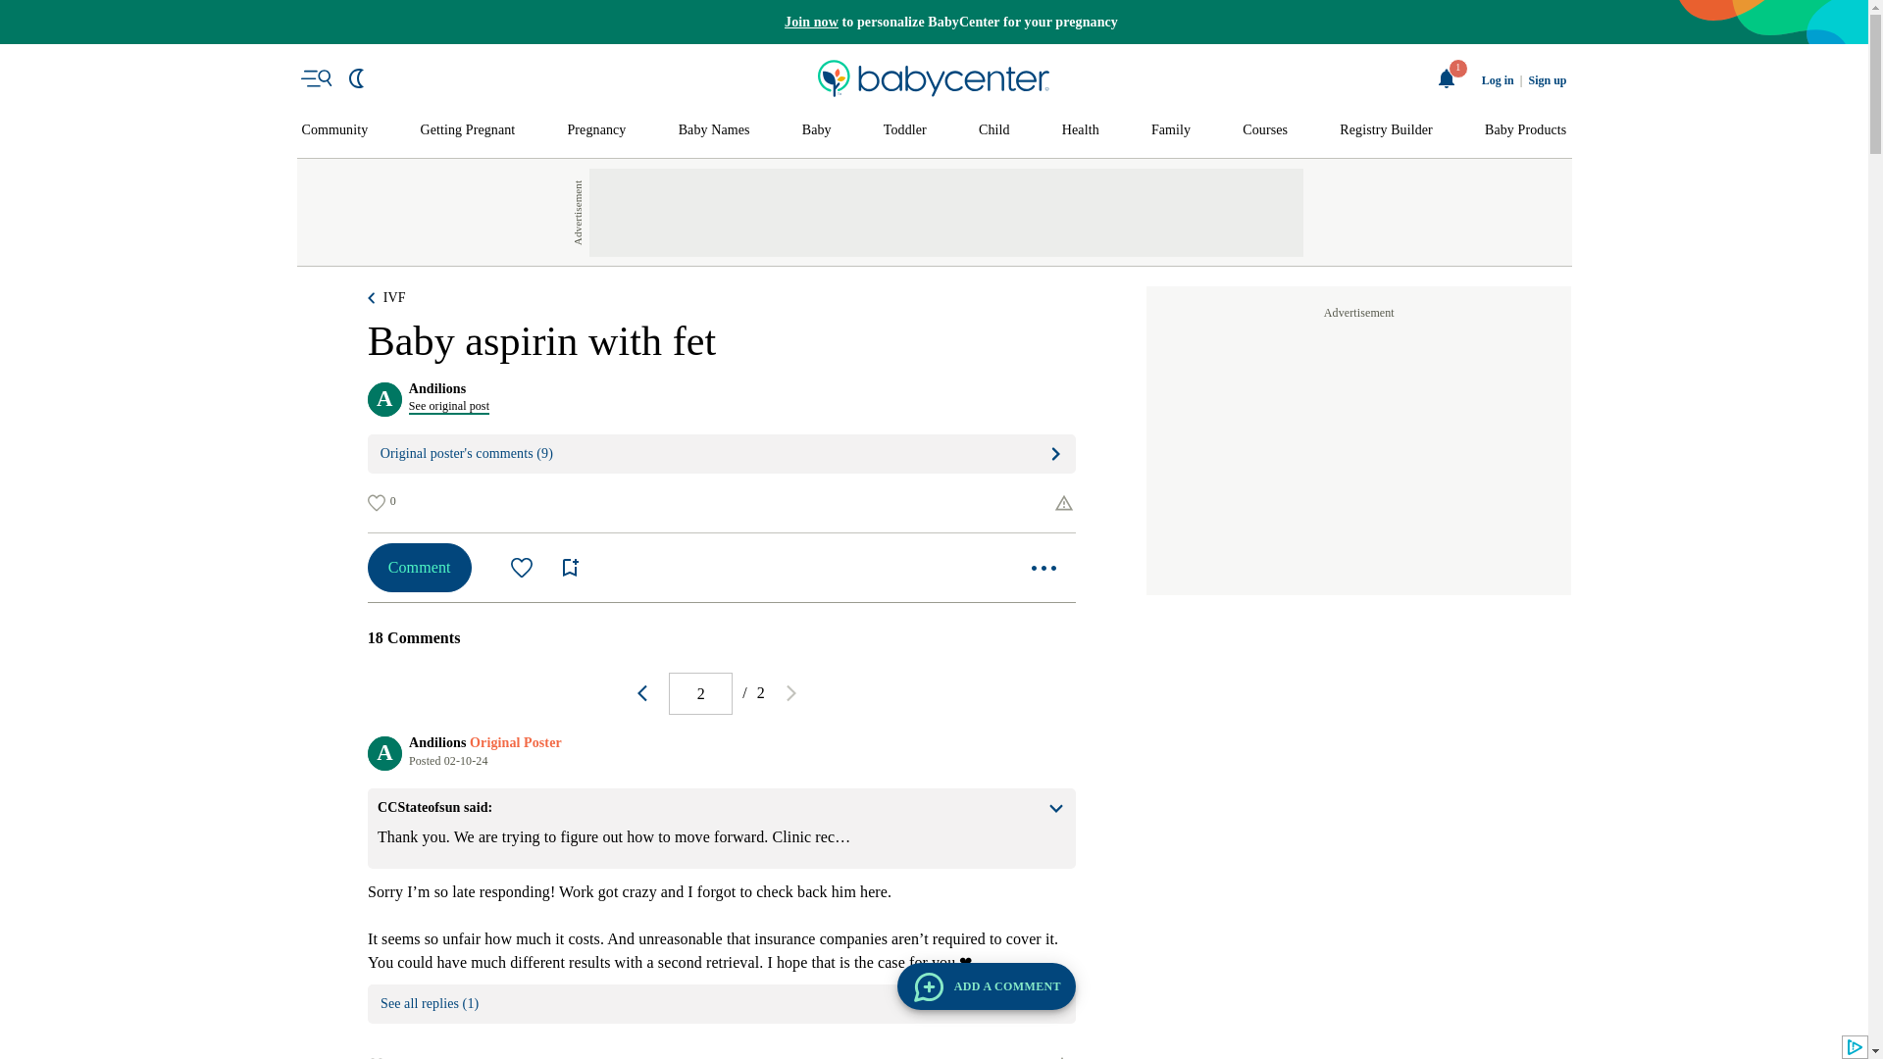  I want to click on Sign up, so click(1547, 80).